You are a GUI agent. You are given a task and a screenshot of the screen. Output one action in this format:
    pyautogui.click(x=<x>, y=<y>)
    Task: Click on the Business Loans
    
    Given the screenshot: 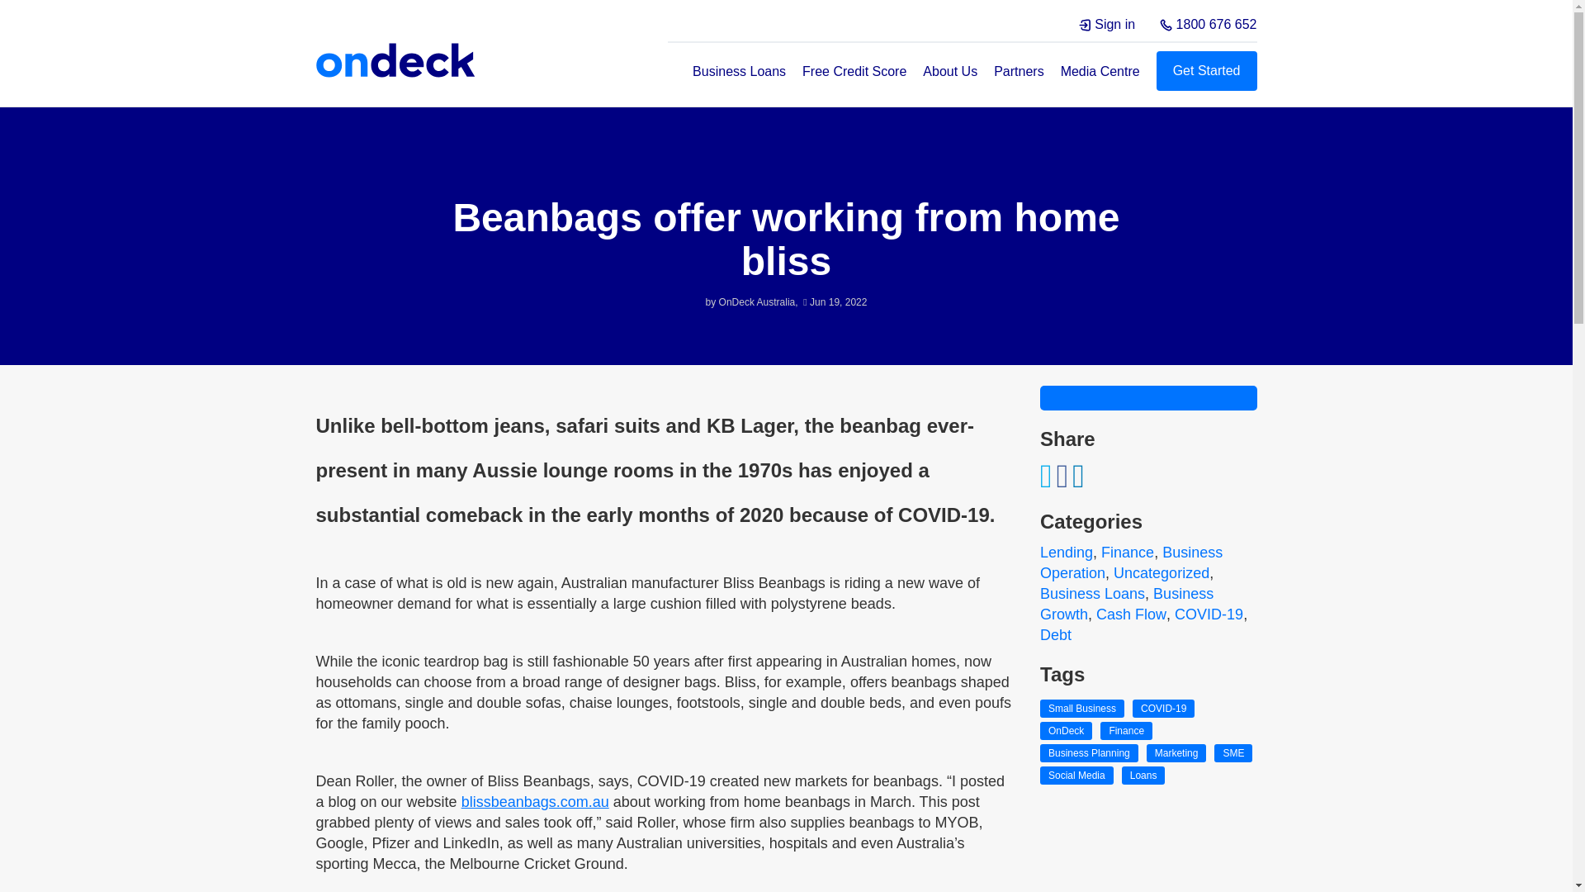 What is the action you would take?
    pyautogui.click(x=740, y=71)
    